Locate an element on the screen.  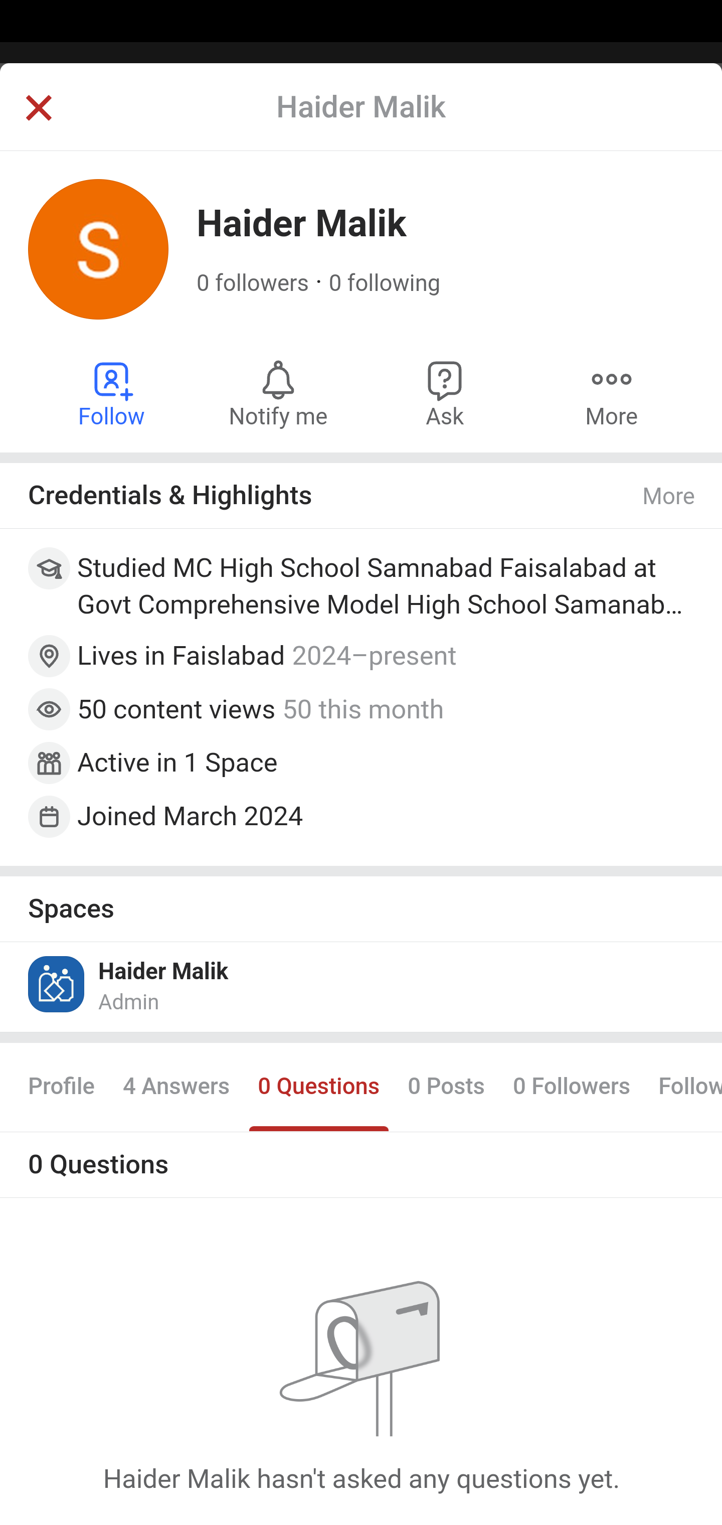
Back Answer is located at coordinates (361, 122).